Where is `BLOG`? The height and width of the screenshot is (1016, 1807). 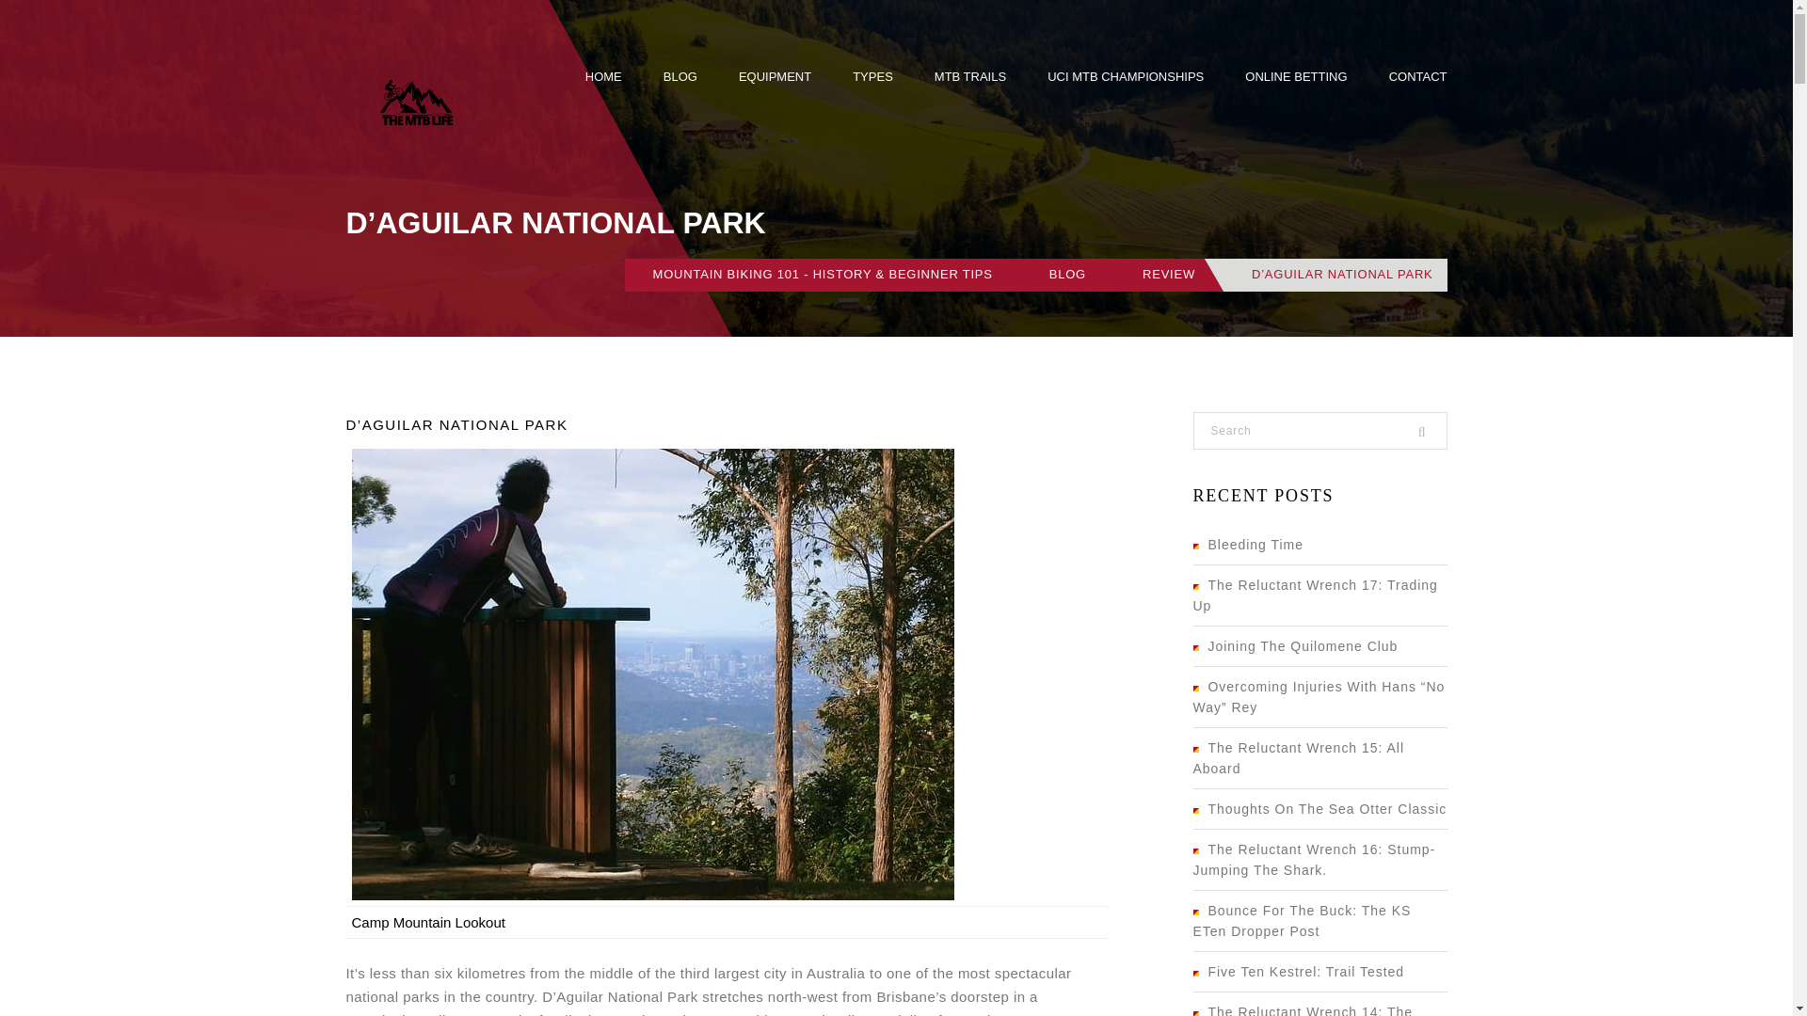
BLOG is located at coordinates (680, 77).